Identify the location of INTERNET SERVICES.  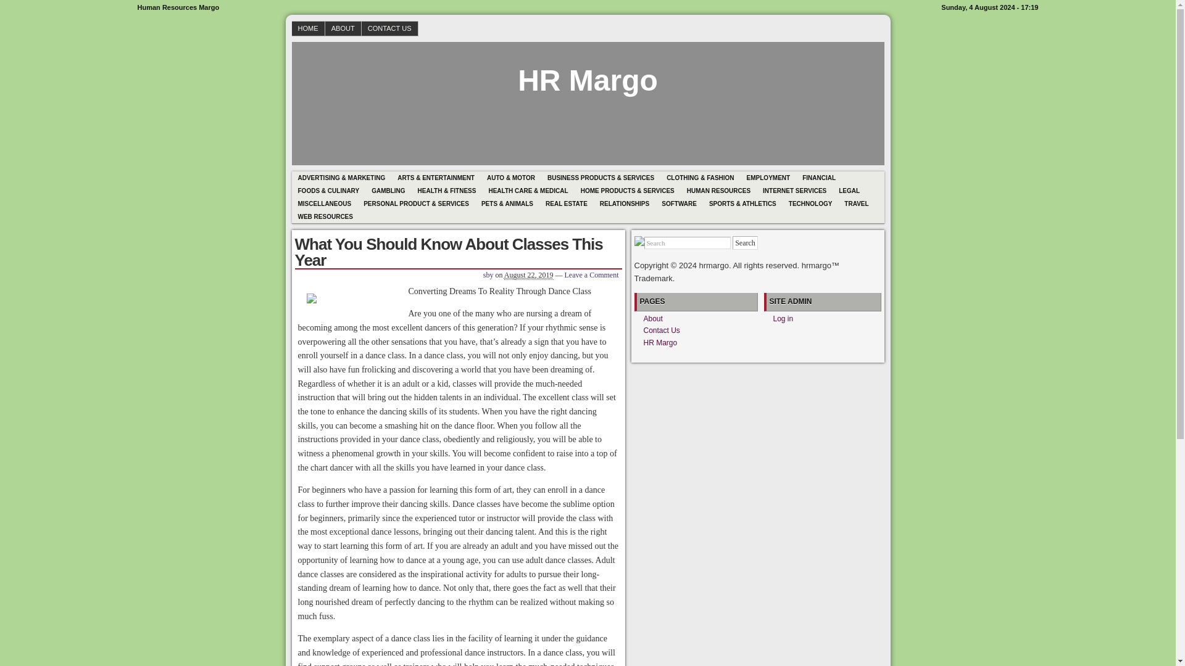
(795, 191).